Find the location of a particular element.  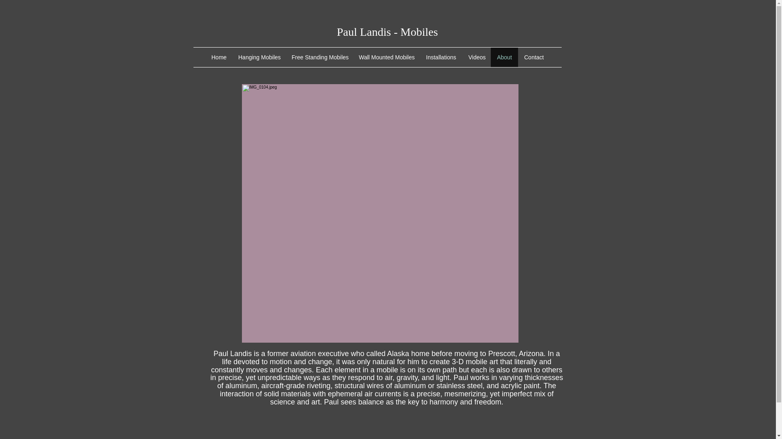

Contact is located at coordinates (534, 57).